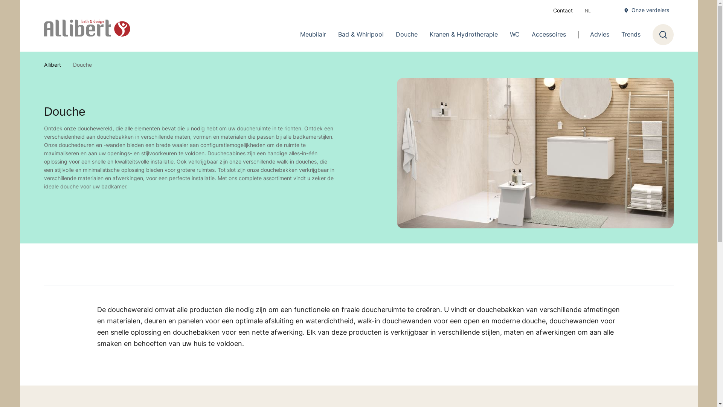 This screenshot has height=407, width=723. Describe the element at coordinates (463, 35) in the screenshot. I see `Kranen & Hydrotherapie` at that location.